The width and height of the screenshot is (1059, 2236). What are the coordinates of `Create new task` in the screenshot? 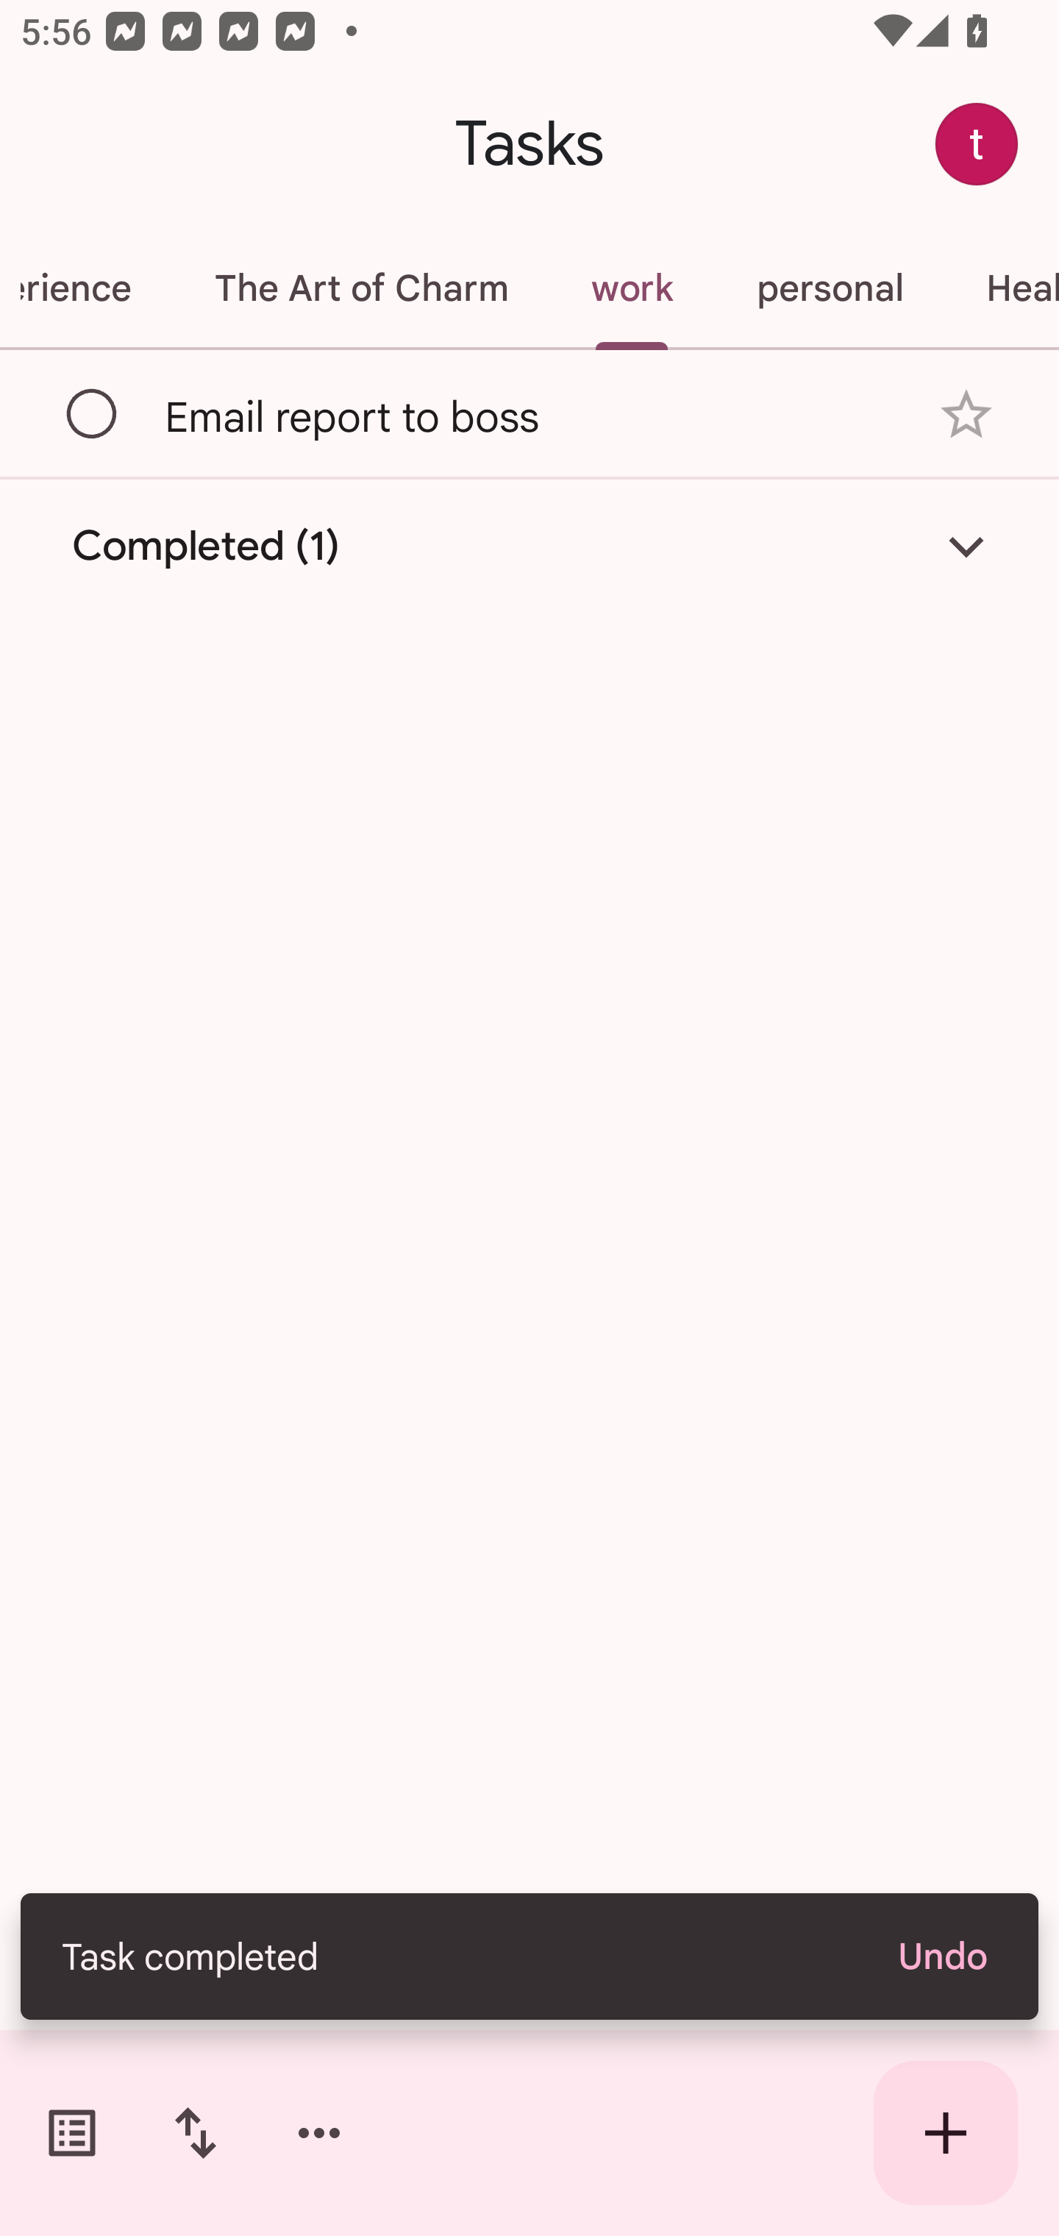 It's located at (946, 2133).